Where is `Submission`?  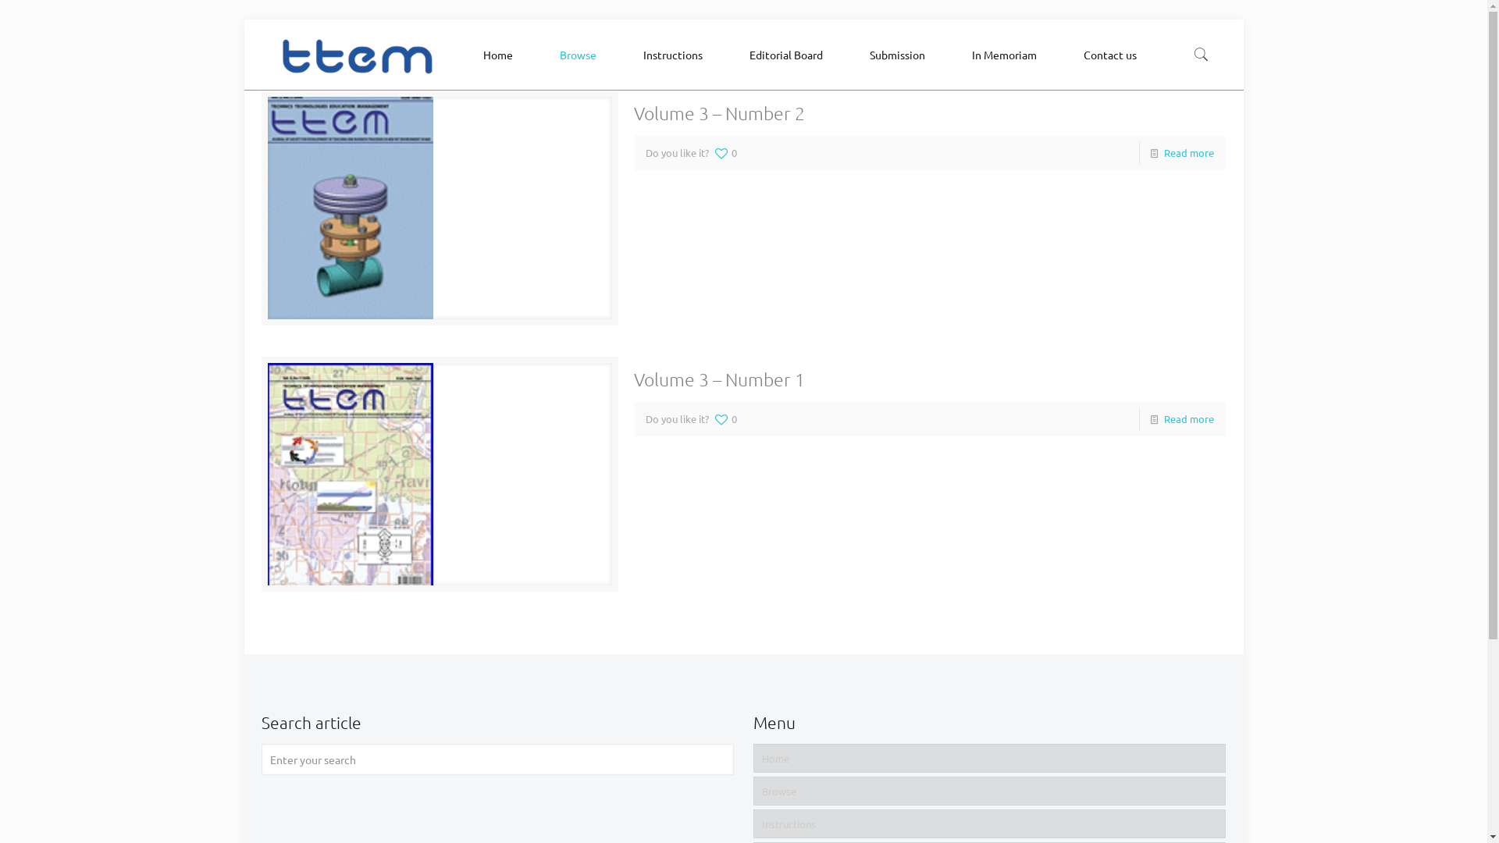 Submission is located at coordinates (901, 55).